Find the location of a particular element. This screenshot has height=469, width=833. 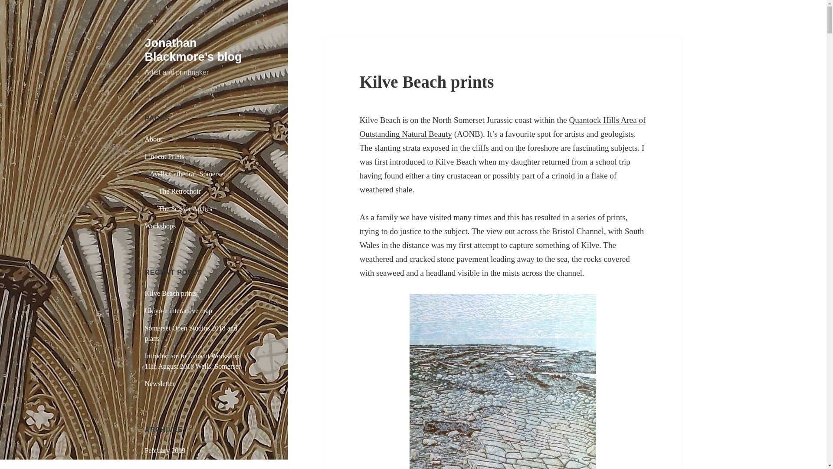

Quantock Hills Area of Outstanding Natural Beauty is located at coordinates (503, 127).